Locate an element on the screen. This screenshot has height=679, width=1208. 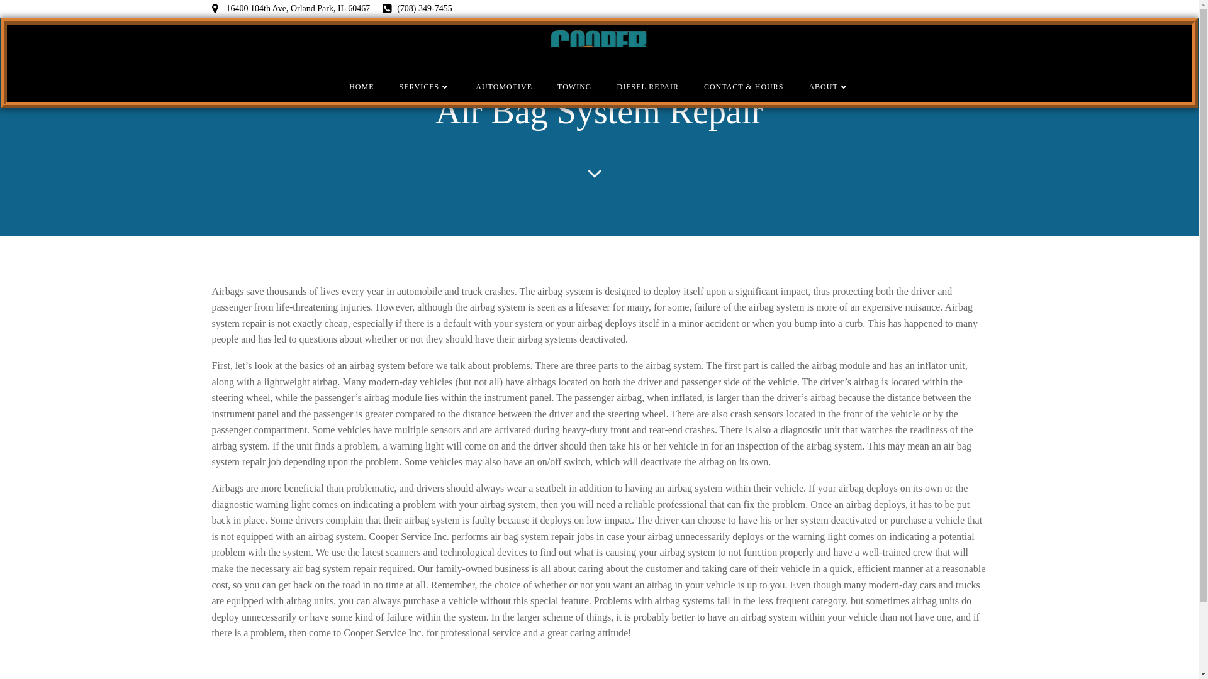
TOWING is located at coordinates (574, 86).